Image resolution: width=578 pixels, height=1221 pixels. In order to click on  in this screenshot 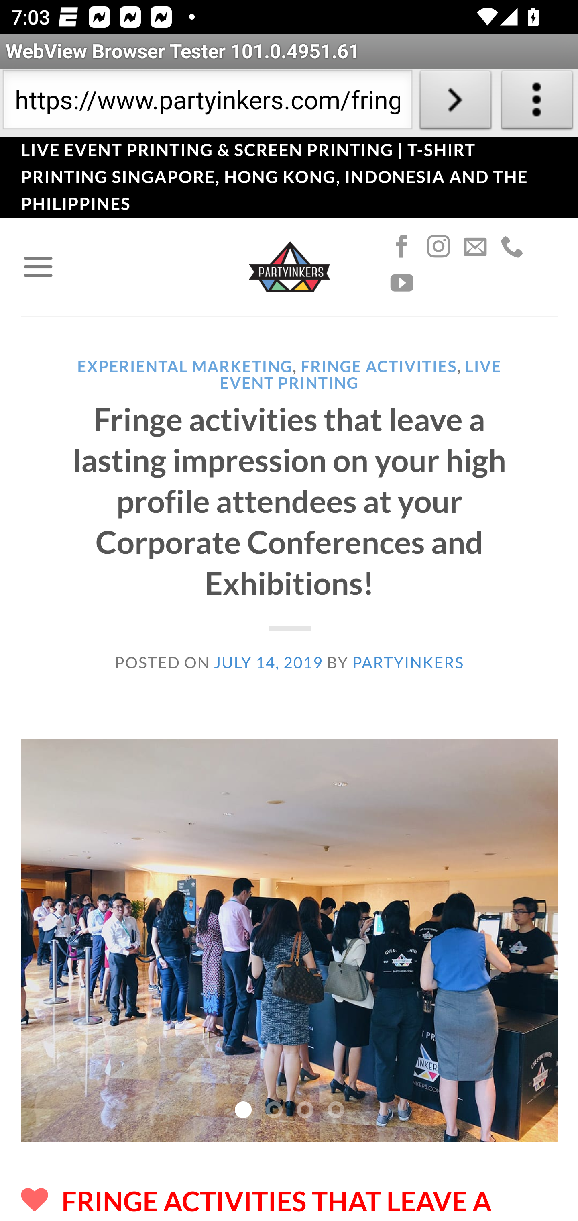, I will do `click(401, 247)`.